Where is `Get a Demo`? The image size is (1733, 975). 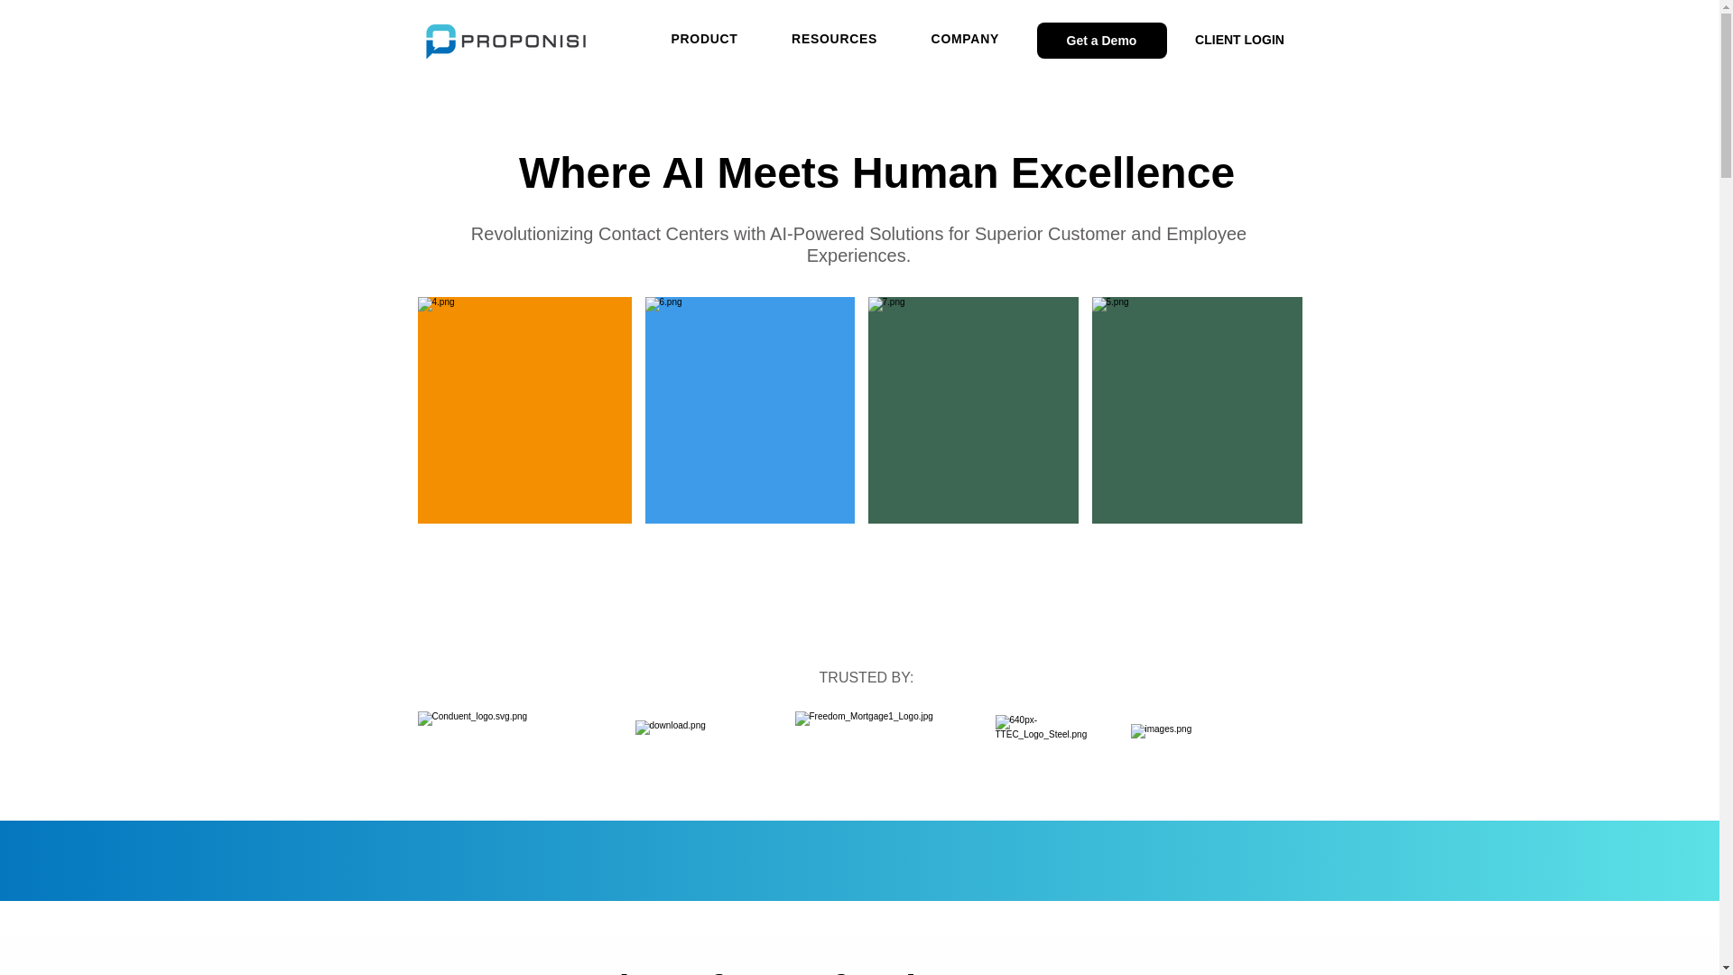 Get a Demo is located at coordinates (1101, 40).